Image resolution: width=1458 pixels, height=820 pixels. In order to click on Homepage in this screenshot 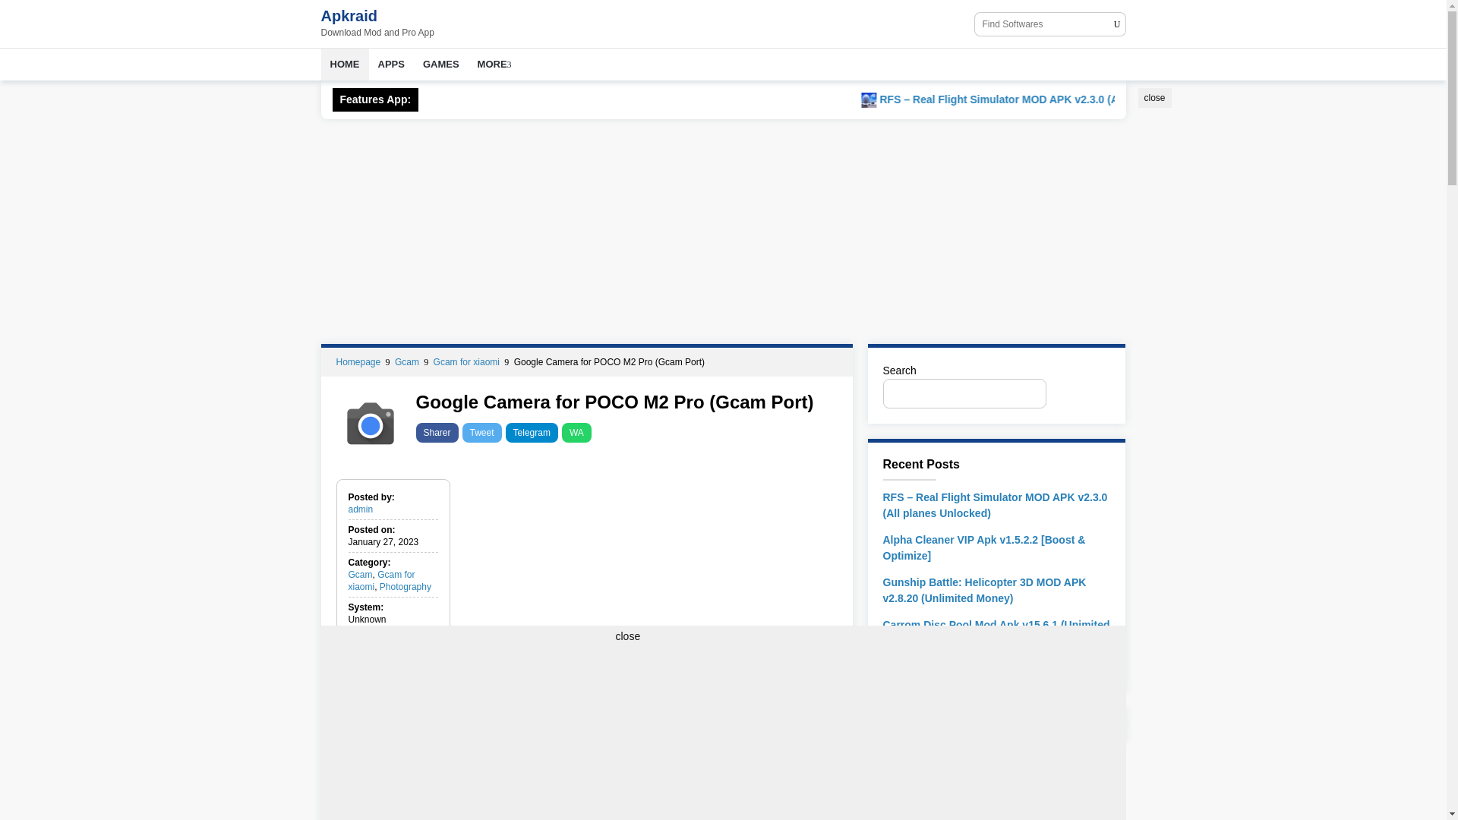, I will do `click(358, 361)`.